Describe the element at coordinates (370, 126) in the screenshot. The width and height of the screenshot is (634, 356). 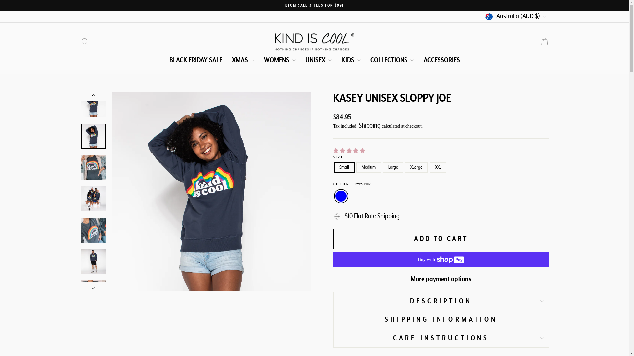
I see `Shipping` at that location.